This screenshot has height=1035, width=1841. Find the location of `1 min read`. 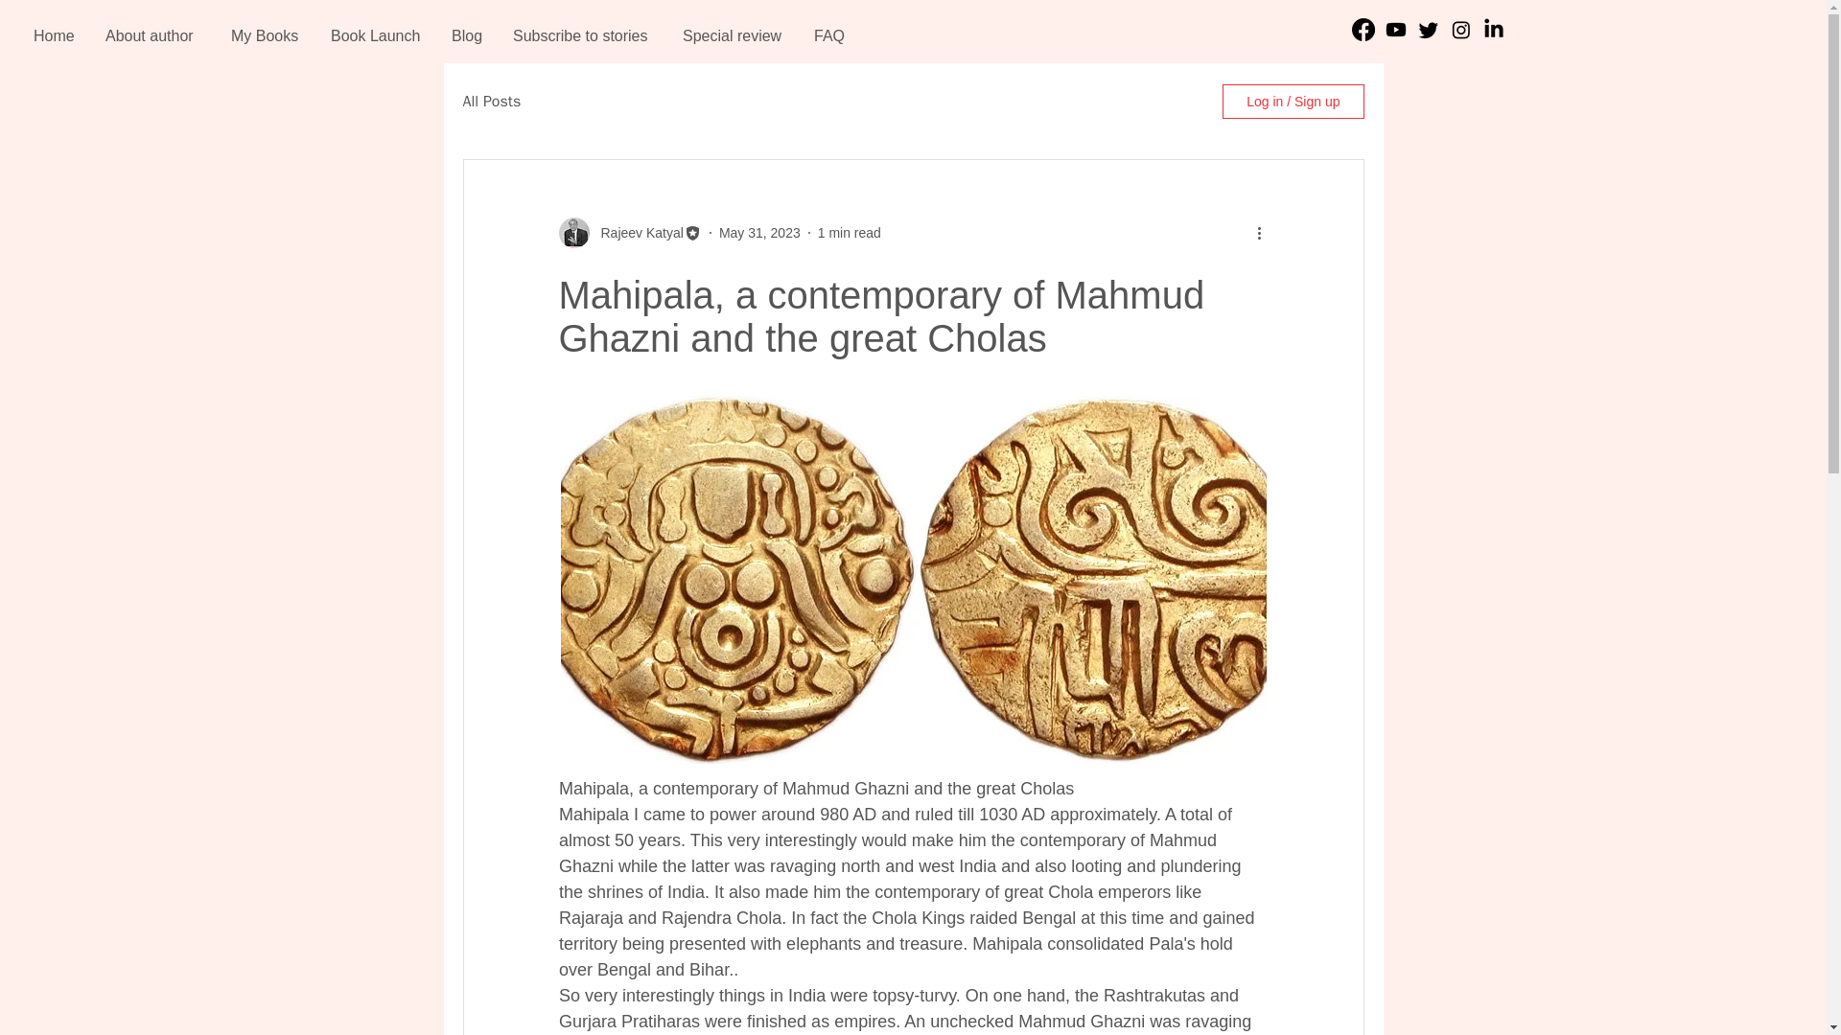

1 min read is located at coordinates (850, 232).